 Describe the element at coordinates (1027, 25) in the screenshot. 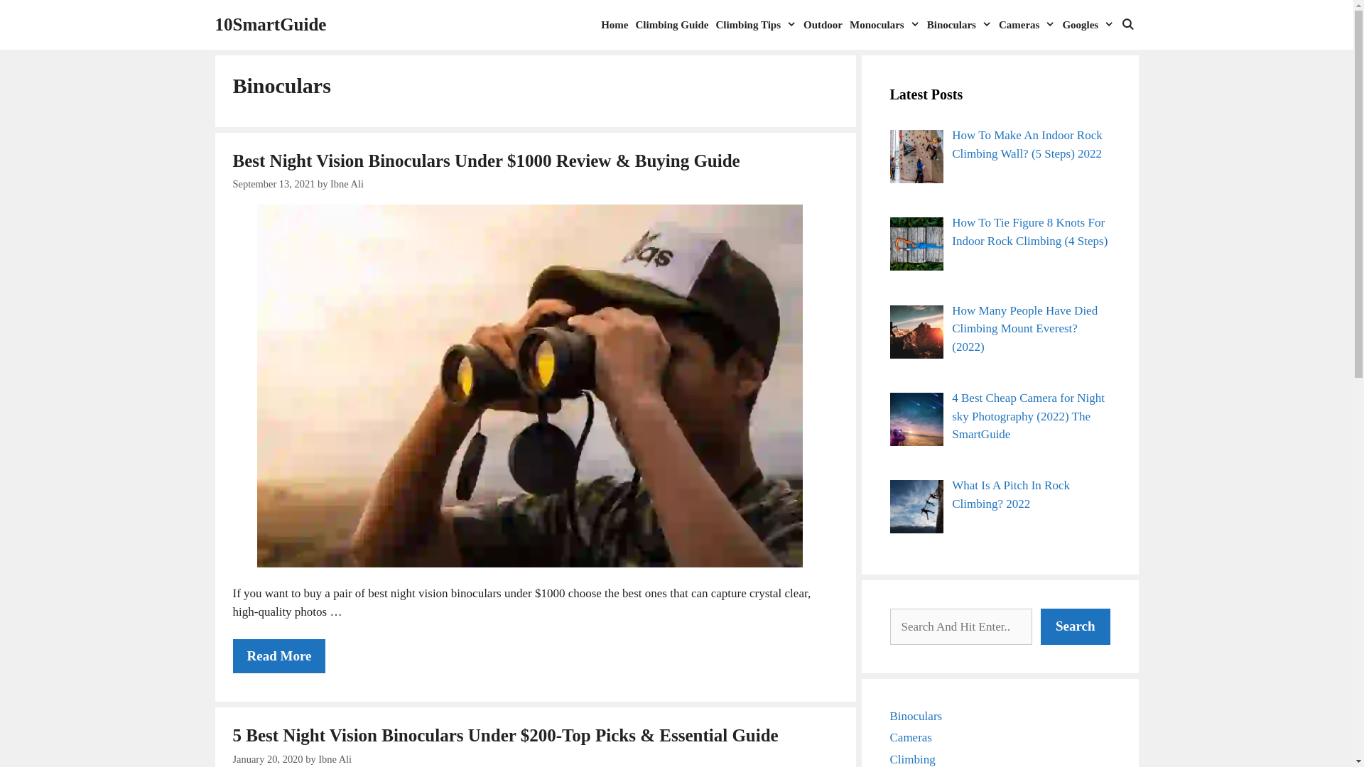

I see `Cameras` at that location.